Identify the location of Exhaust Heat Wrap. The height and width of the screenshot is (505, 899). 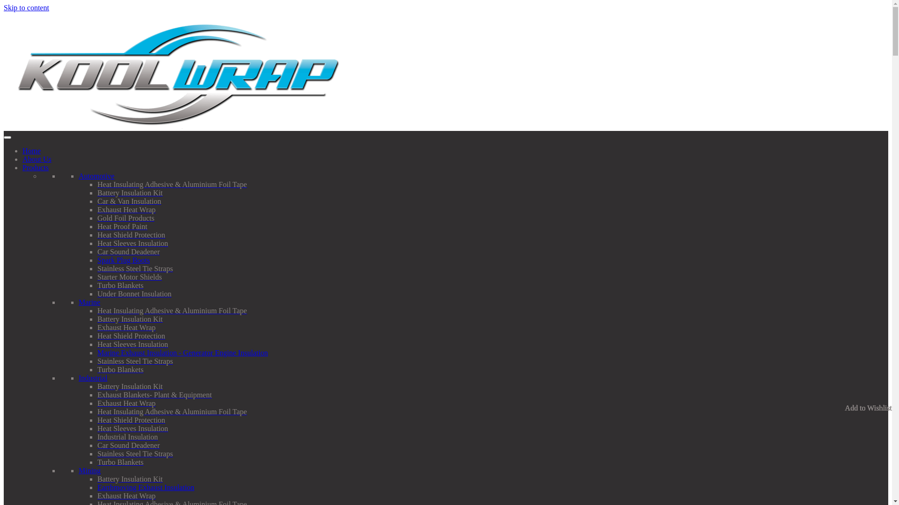
(126, 209).